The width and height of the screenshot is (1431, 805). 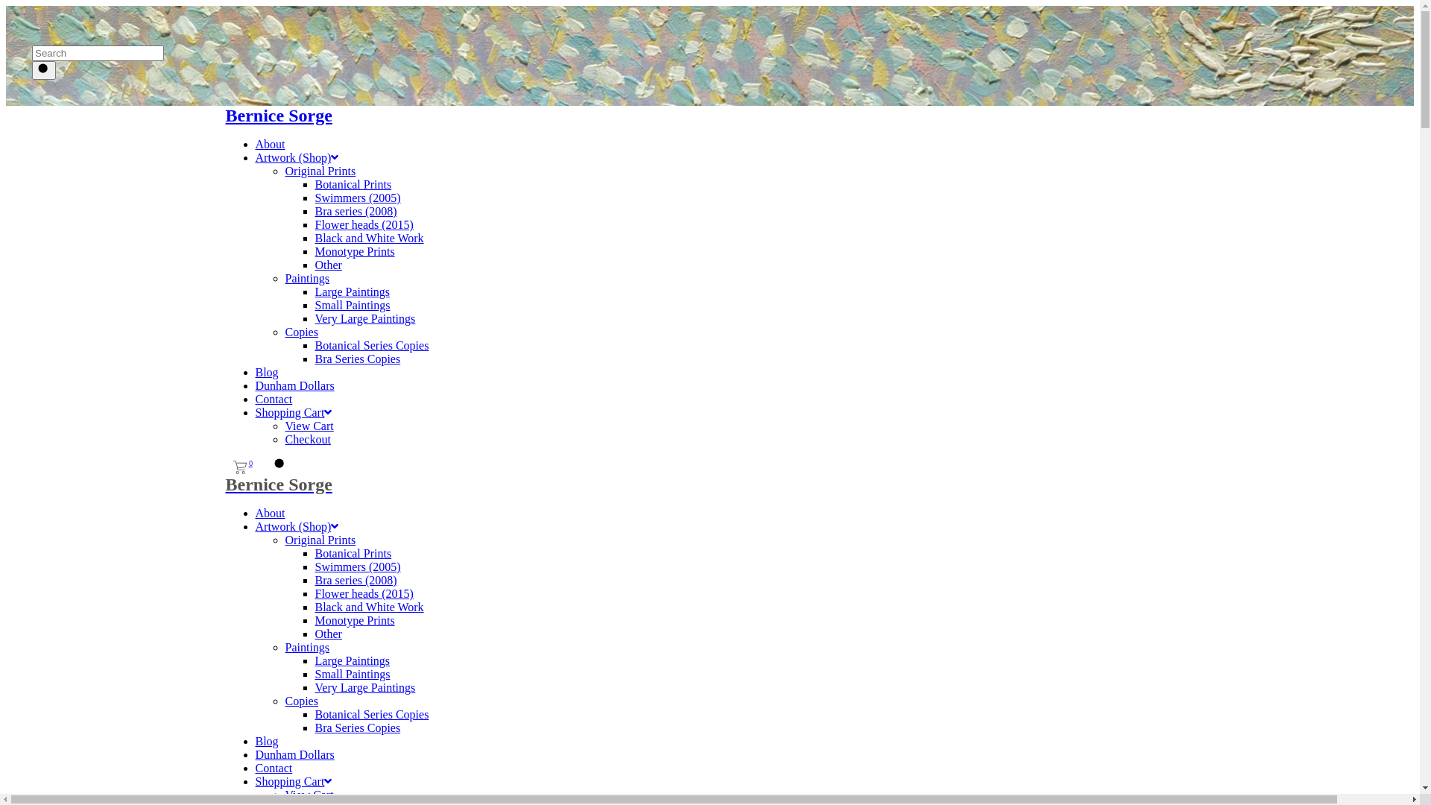 I want to click on Bra Series Copies, so click(x=358, y=727).